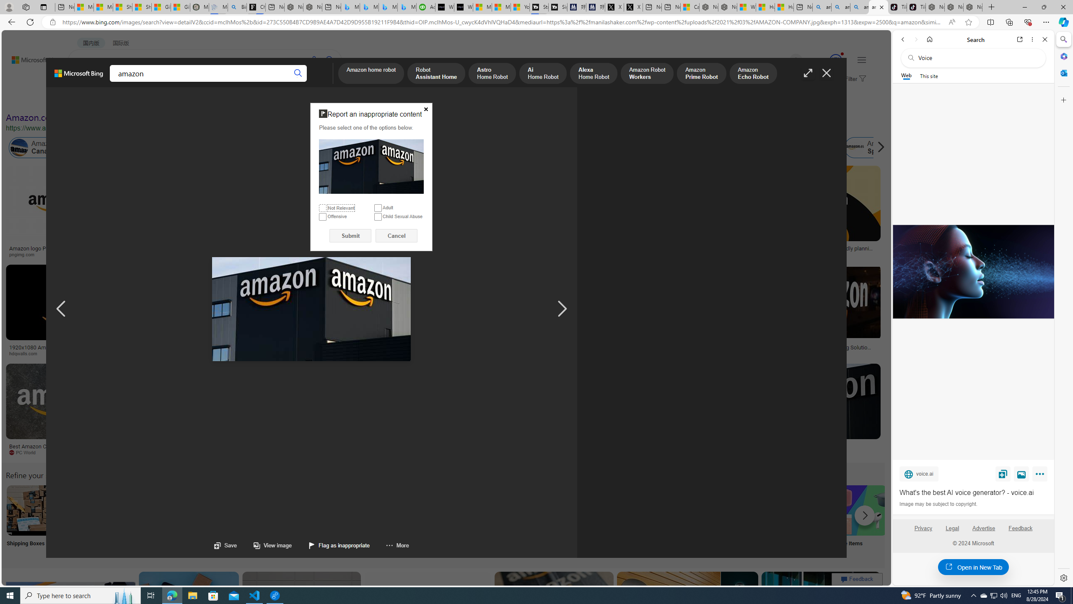  What do you see at coordinates (777, 353) in the screenshot?
I see `mobilemarketingmagazine.com` at bounding box center [777, 353].